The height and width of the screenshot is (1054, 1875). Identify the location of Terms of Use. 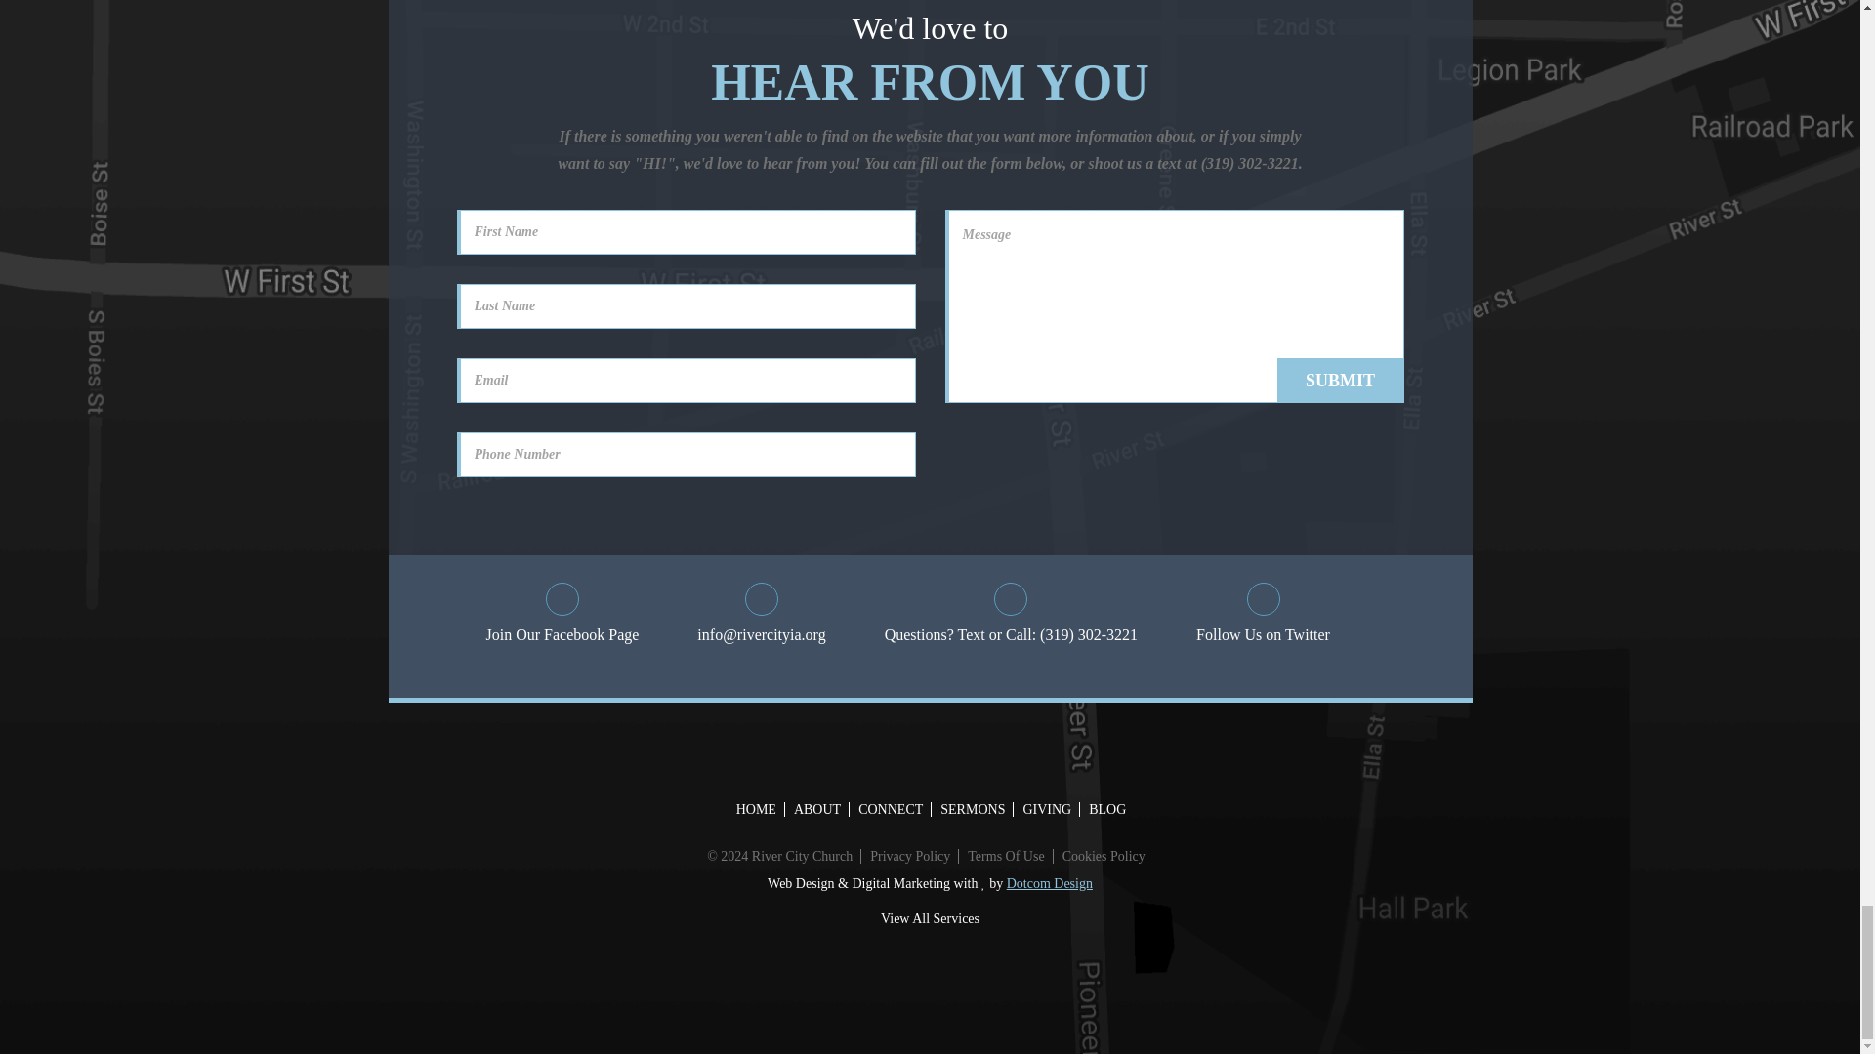
(1005, 856).